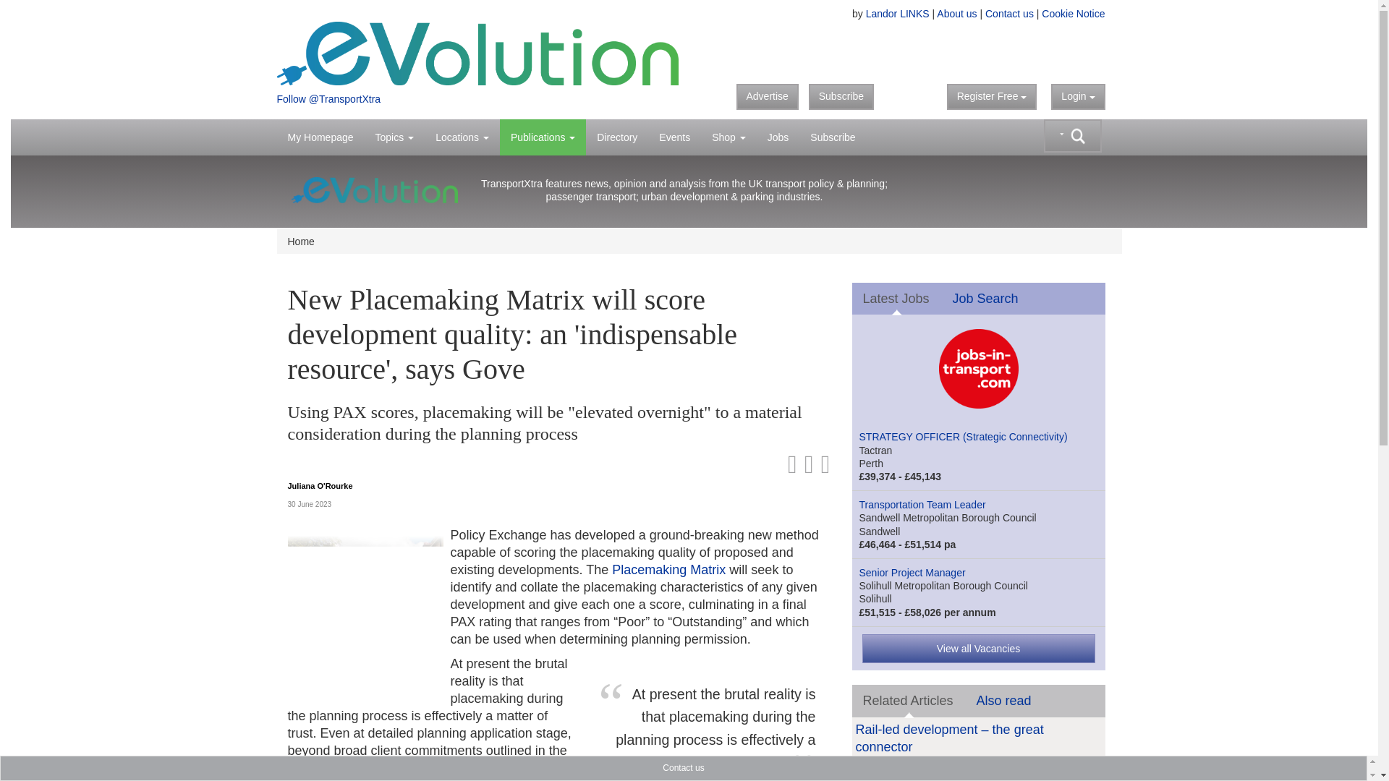 Image resolution: width=1389 pixels, height=781 pixels. Describe the element at coordinates (993, 97) in the screenshot. I see `Register Free` at that location.